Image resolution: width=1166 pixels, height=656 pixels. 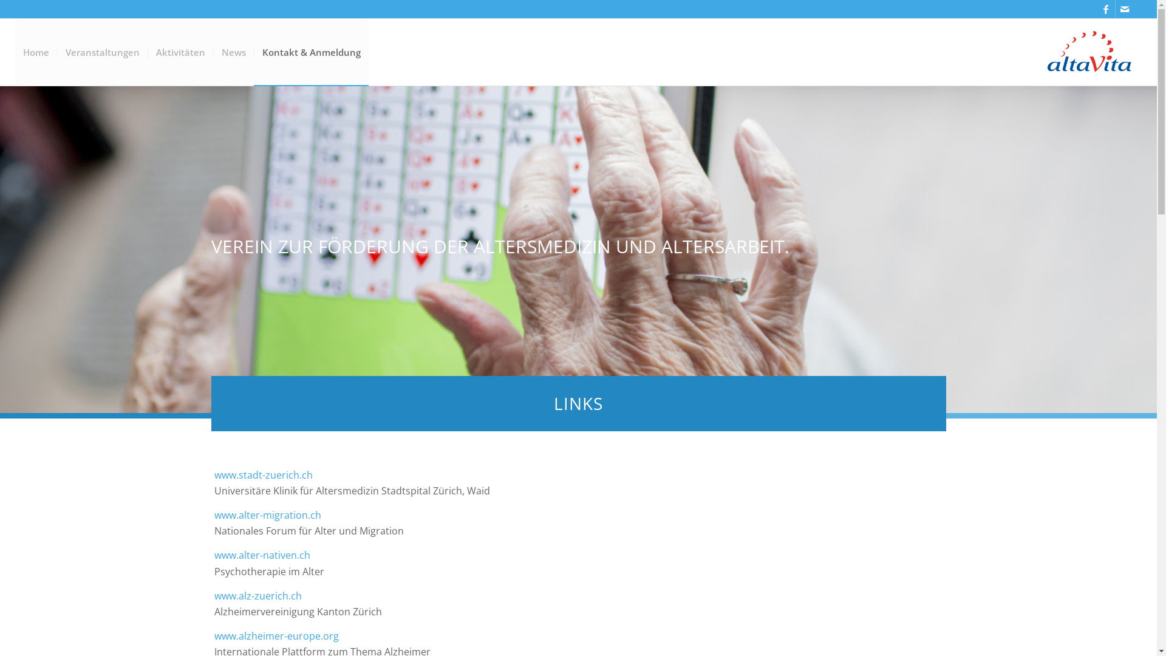 What do you see at coordinates (1090, 52) in the screenshot?
I see `Logo altavita` at bounding box center [1090, 52].